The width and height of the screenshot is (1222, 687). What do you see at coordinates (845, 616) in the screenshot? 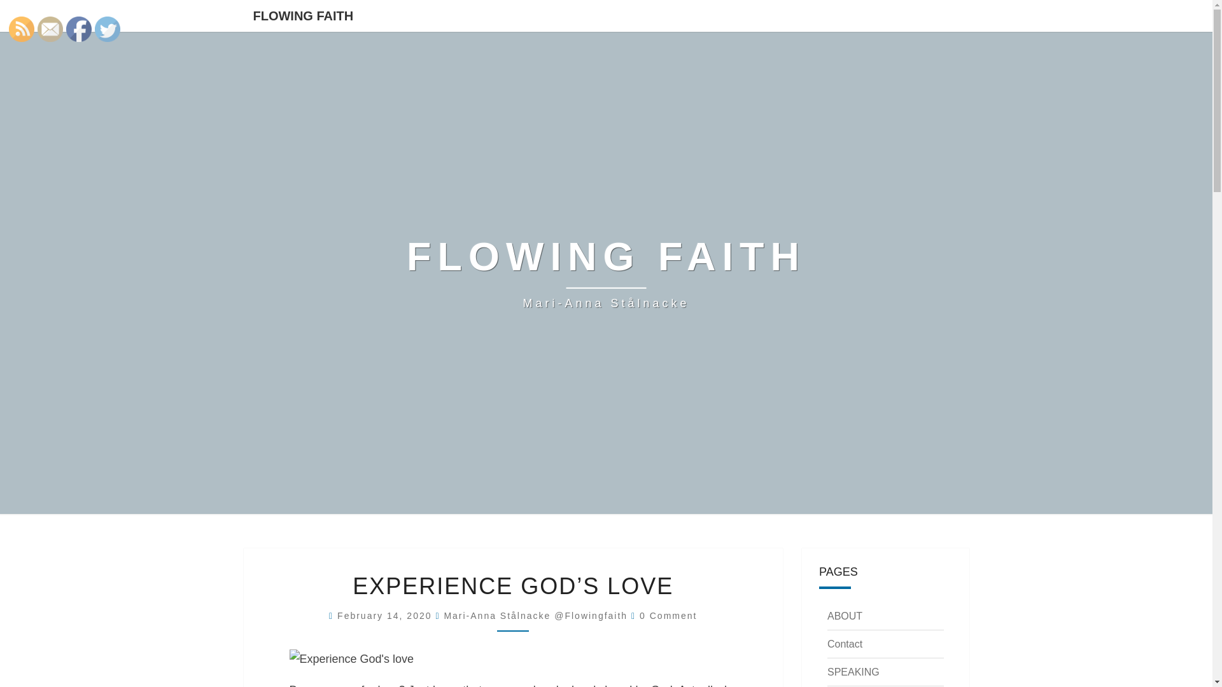
I see `ABOUT` at bounding box center [845, 616].